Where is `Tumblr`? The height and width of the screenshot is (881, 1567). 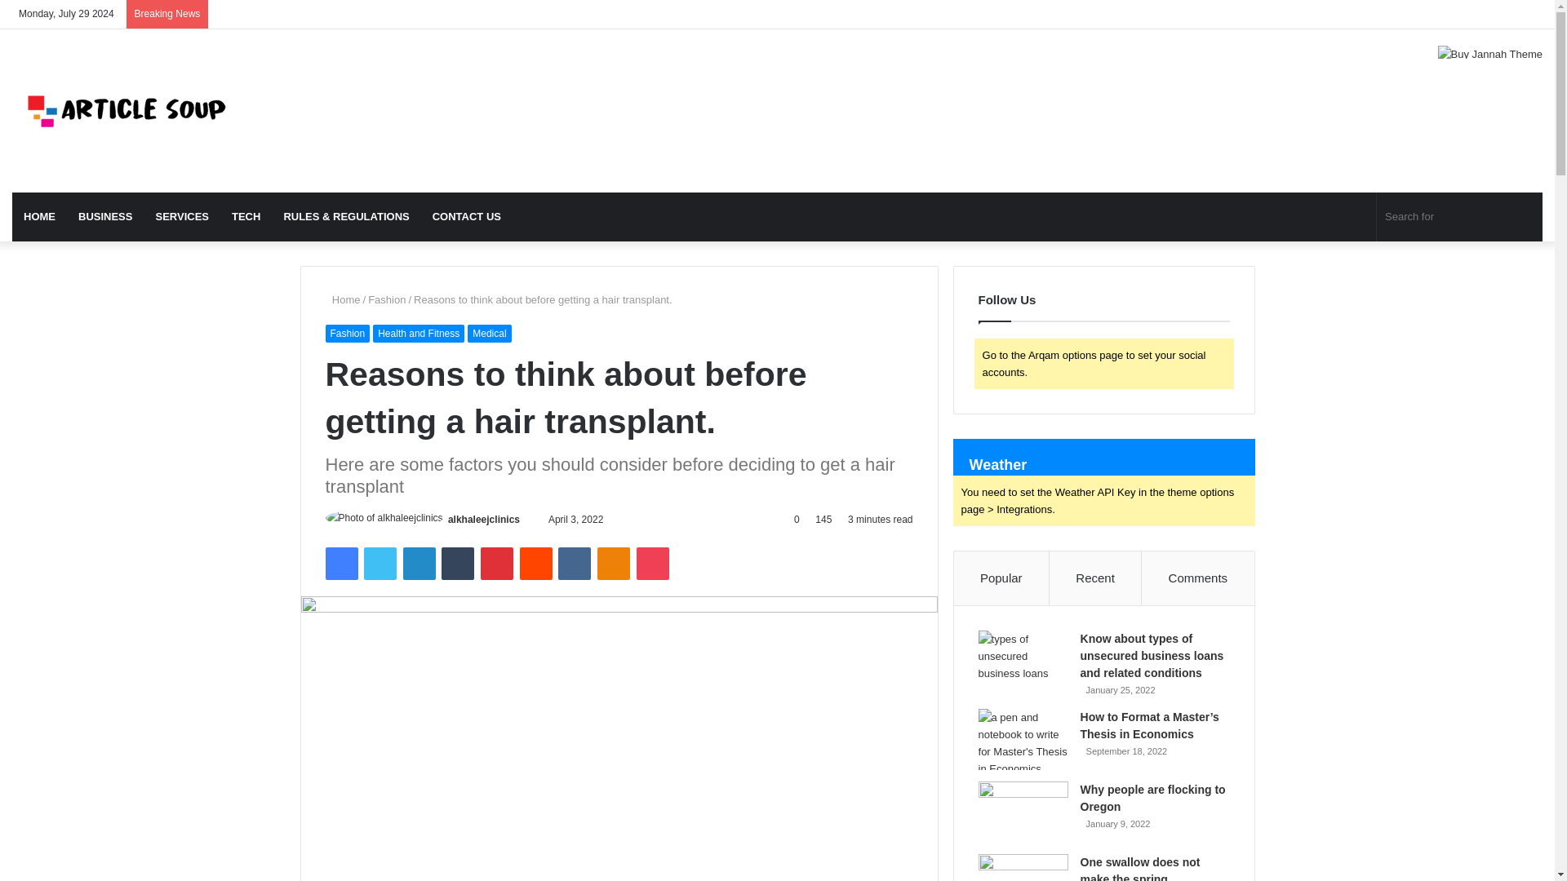 Tumblr is located at coordinates (458, 563).